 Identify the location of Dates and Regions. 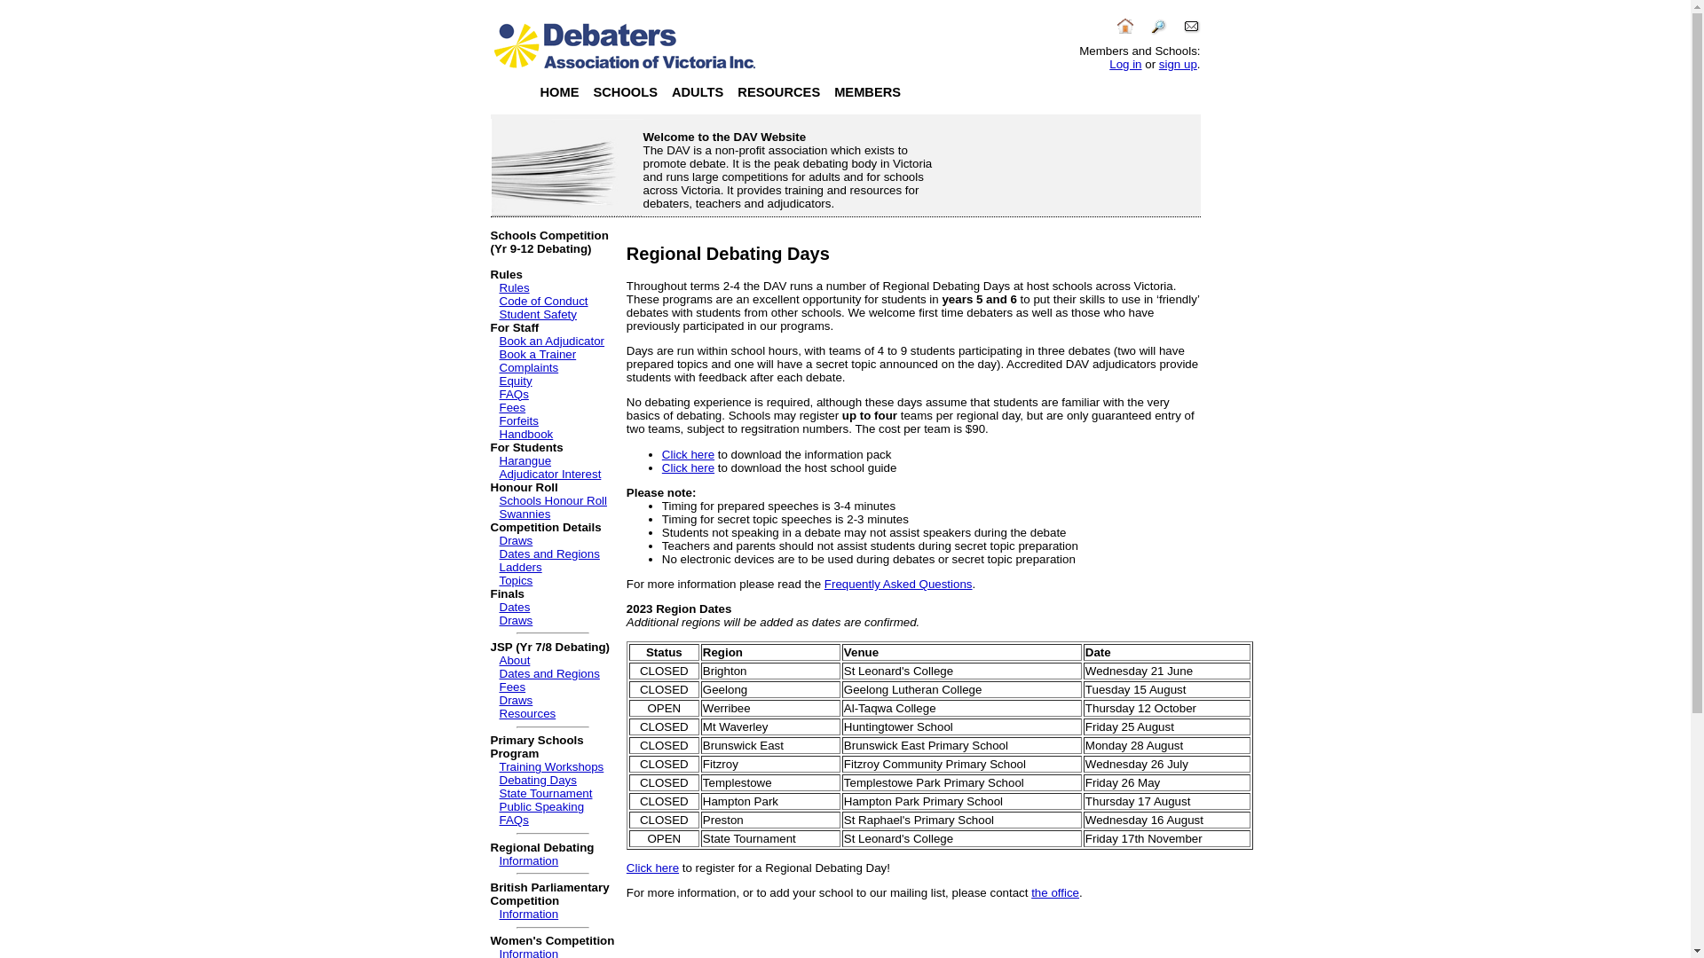
(548, 674).